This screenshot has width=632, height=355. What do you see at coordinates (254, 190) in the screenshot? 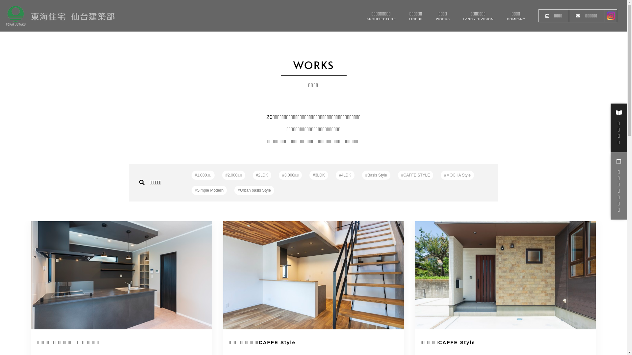
I see `#Urban oasis Style` at bounding box center [254, 190].